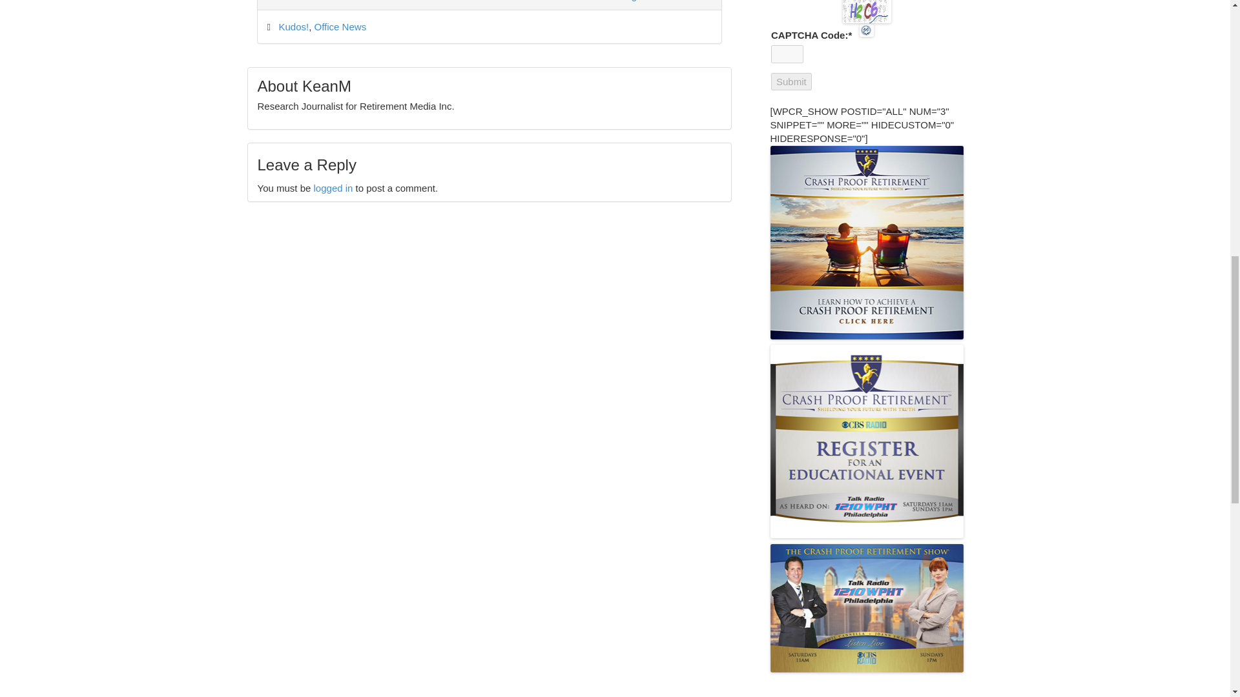 Image resolution: width=1240 pixels, height=697 pixels. Describe the element at coordinates (792, 81) in the screenshot. I see `Submit` at that location.